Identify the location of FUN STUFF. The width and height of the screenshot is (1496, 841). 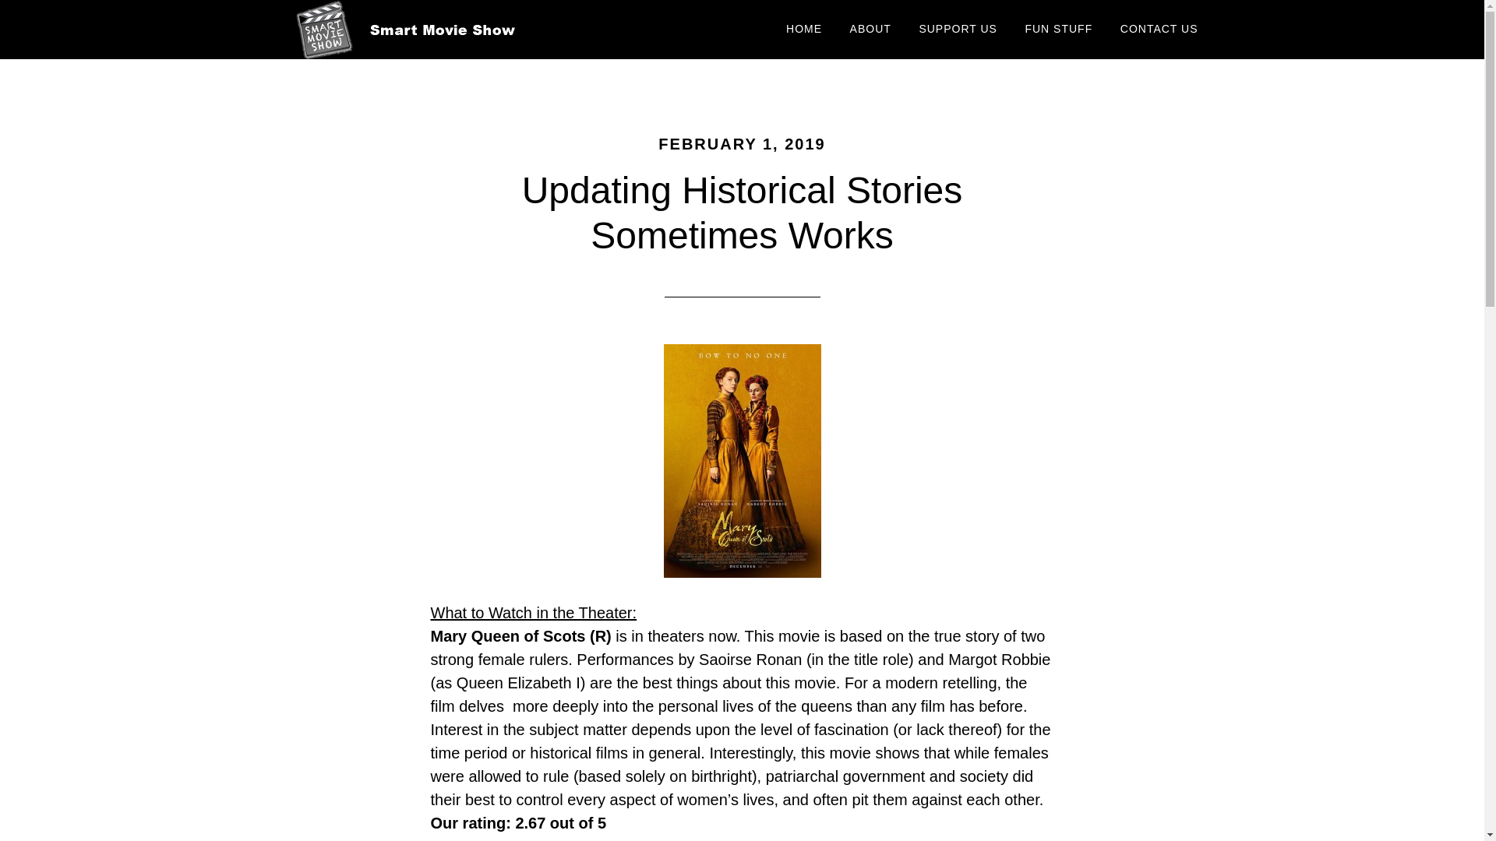
(1058, 30).